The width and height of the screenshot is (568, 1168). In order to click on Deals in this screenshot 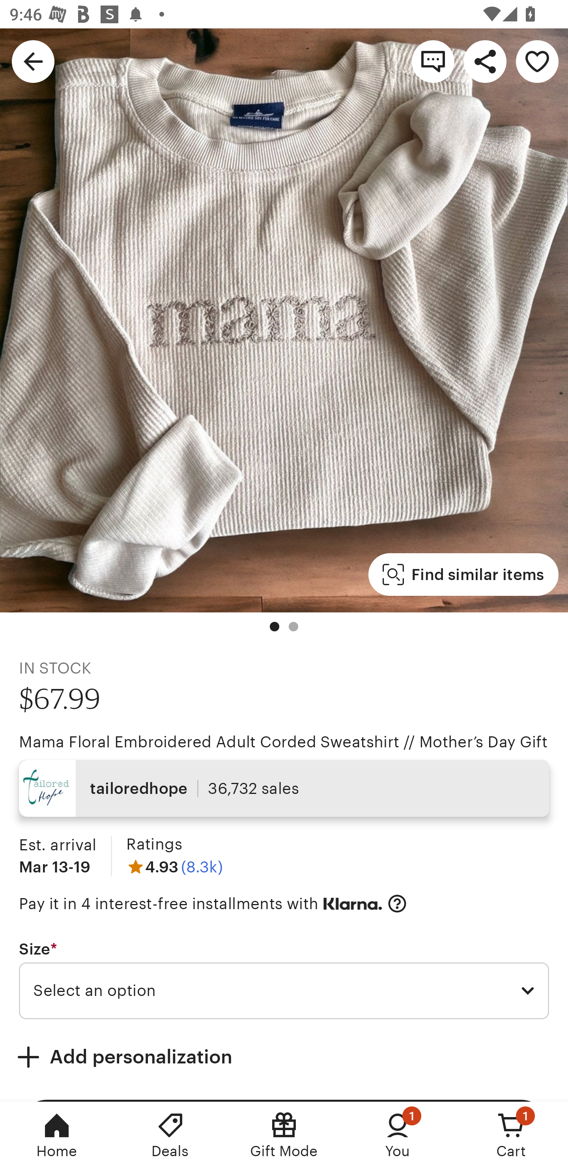, I will do `click(170, 1135)`.